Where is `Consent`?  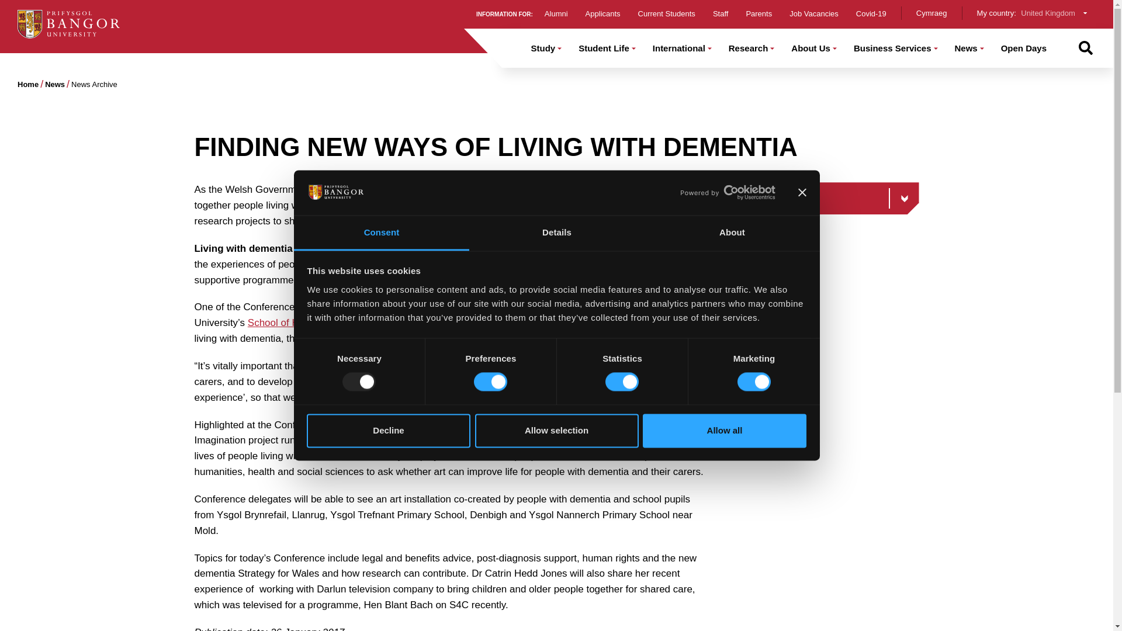 Consent is located at coordinates (381, 233).